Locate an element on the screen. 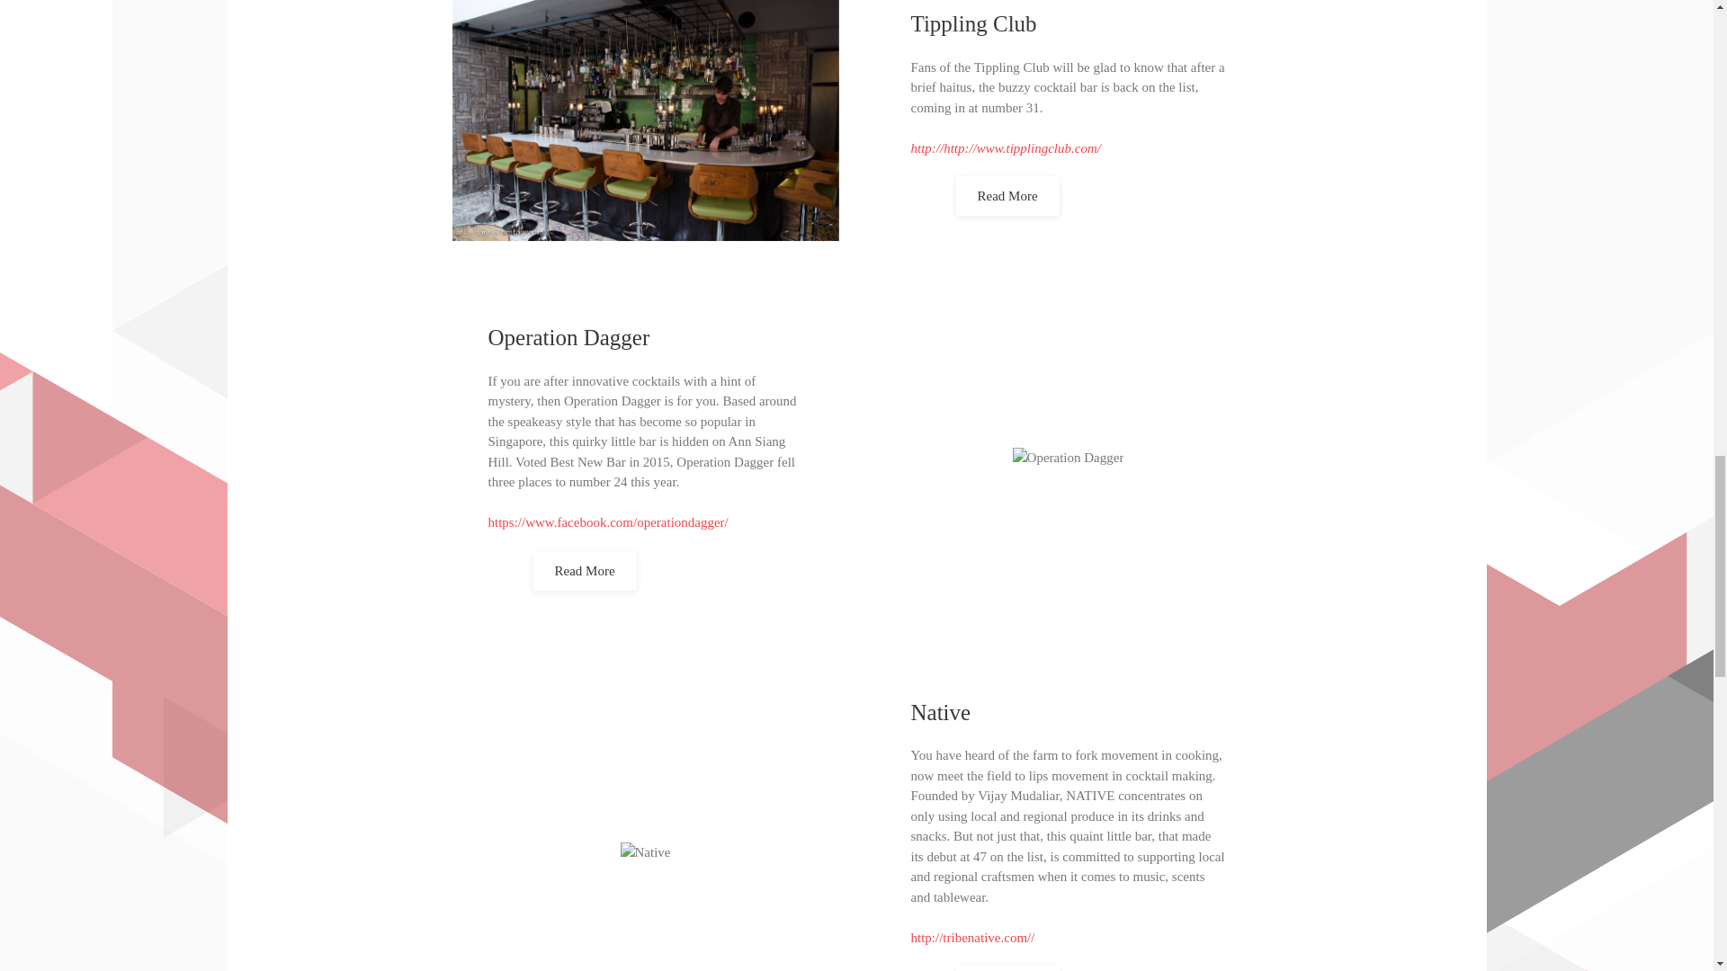  Operation Dagger is located at coordinates (568, 336).